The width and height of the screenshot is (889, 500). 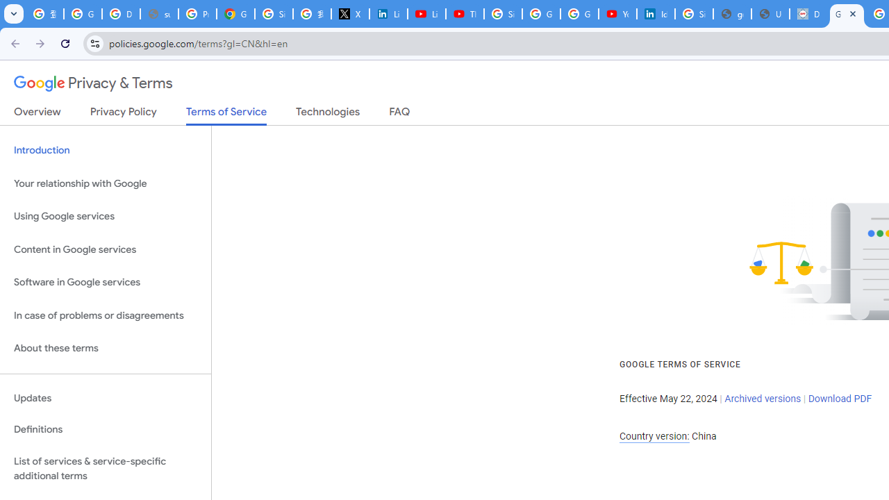 I want to click on Sign in - Google Accounts, so click(x=693, y=14).